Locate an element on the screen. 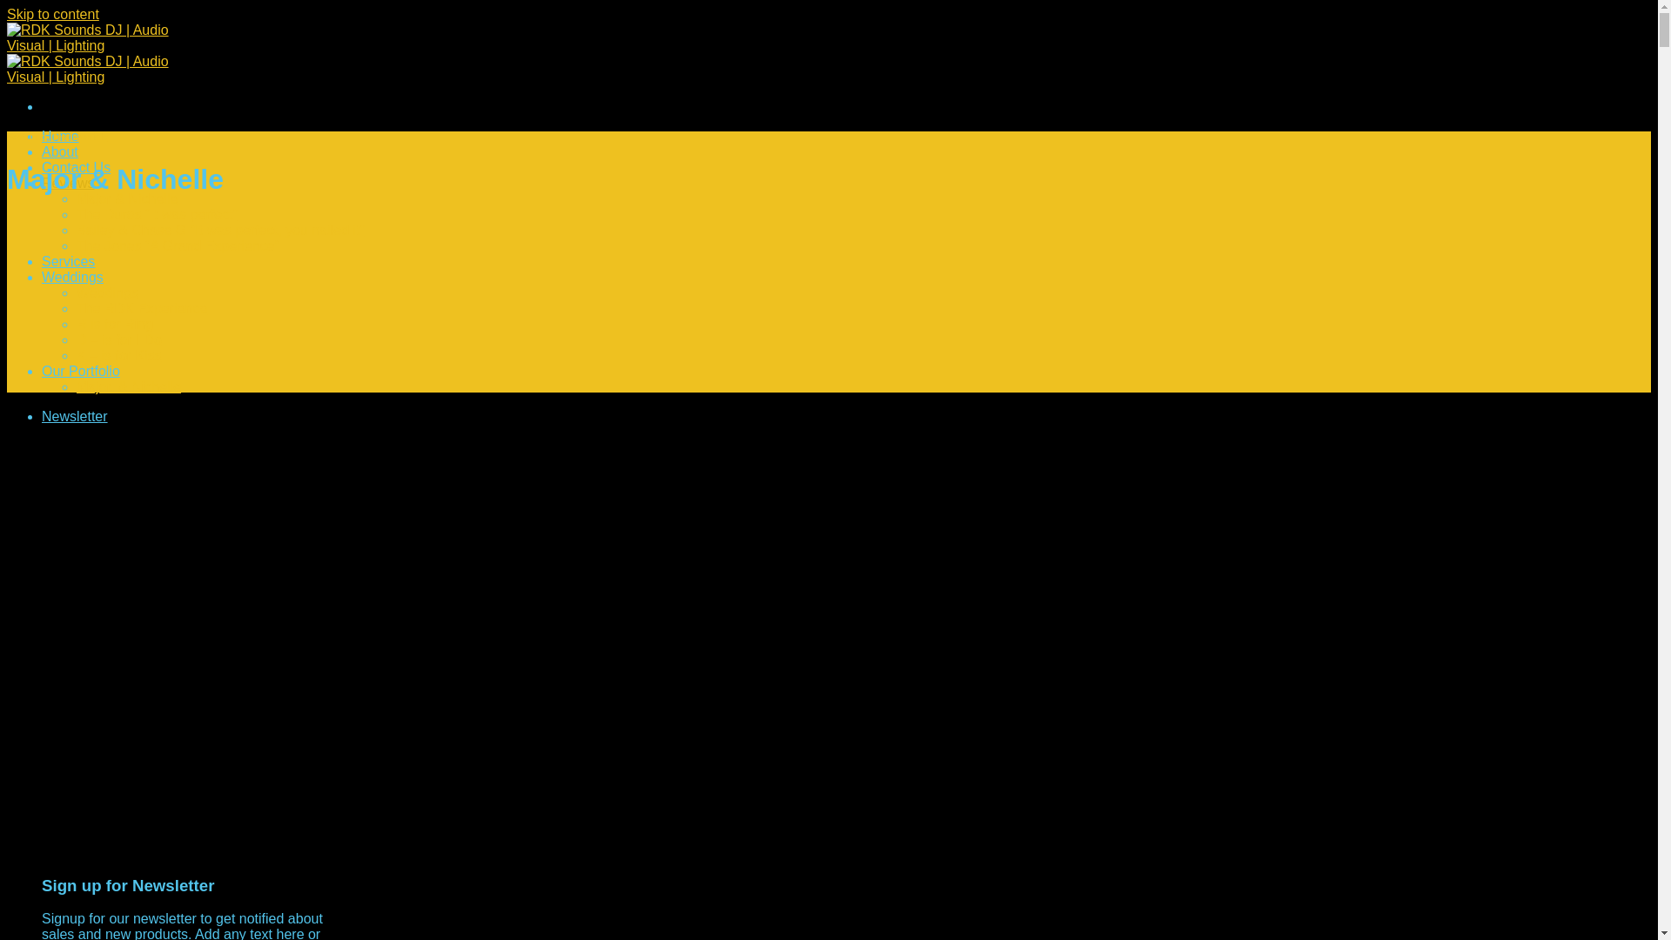  Newsletter is located at coordinates (75, 416).